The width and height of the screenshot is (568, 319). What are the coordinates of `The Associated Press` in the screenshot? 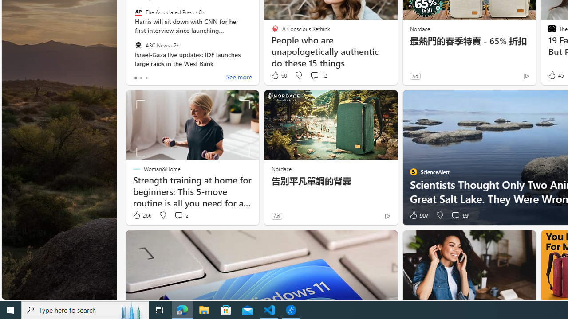 It's located at (138, 12).